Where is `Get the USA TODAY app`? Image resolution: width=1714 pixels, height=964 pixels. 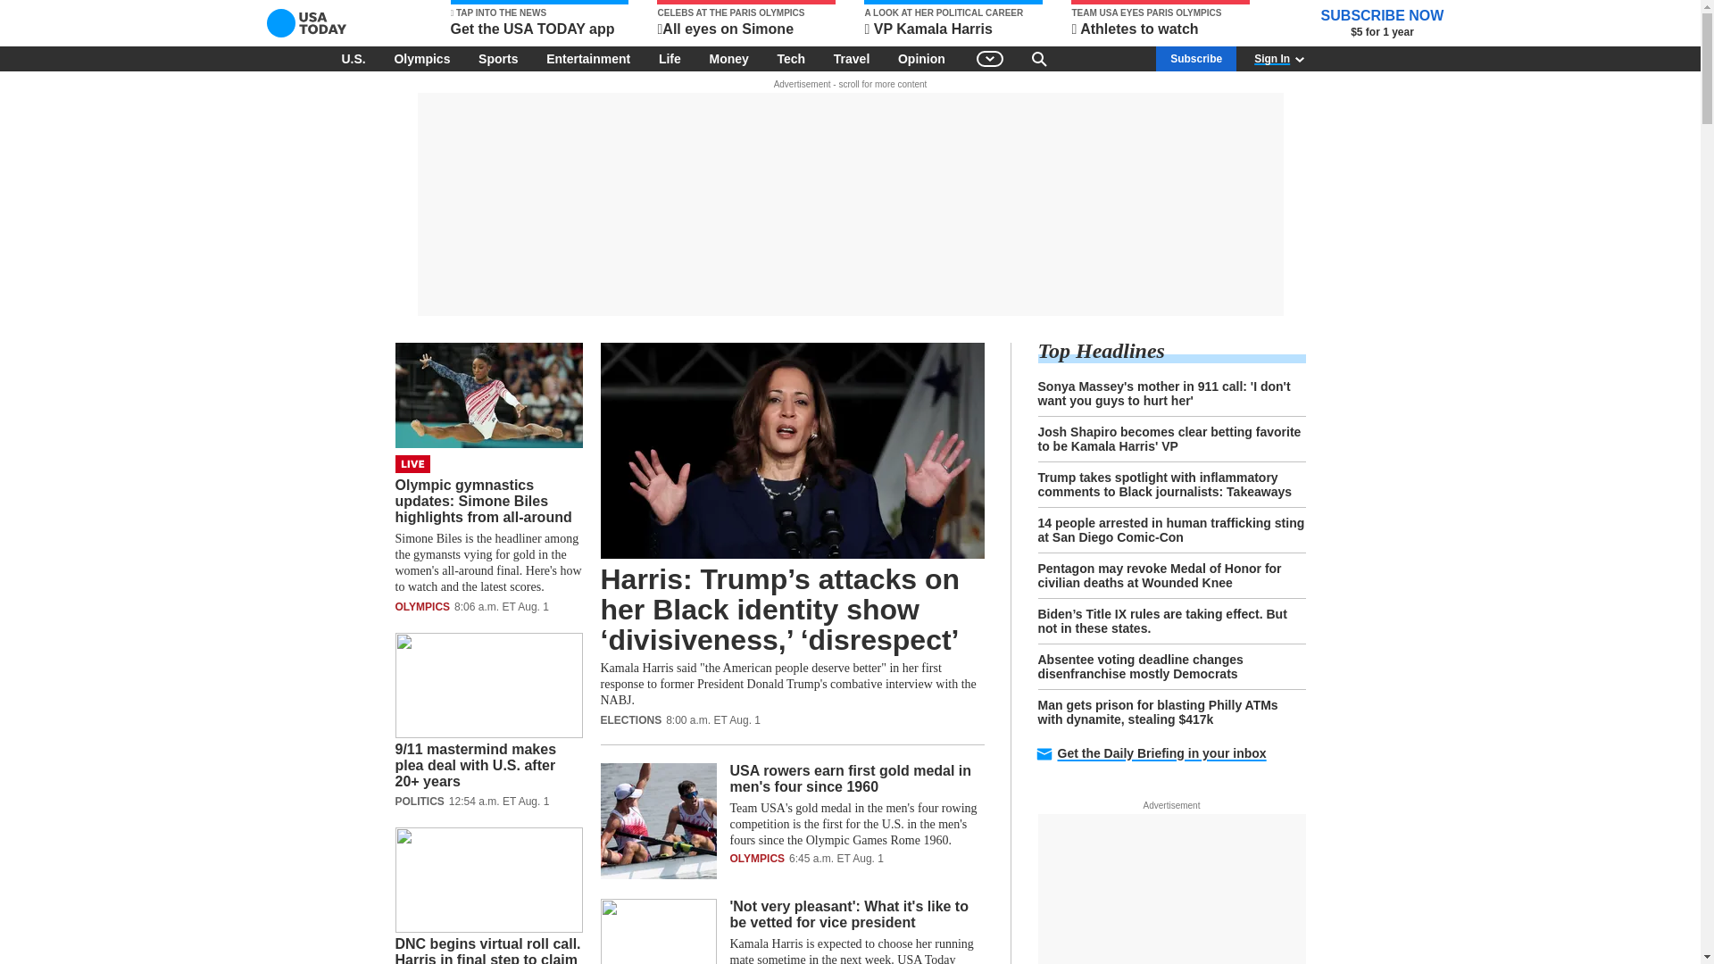
Get the USA TODAY app is located at coordinates (539, 20).